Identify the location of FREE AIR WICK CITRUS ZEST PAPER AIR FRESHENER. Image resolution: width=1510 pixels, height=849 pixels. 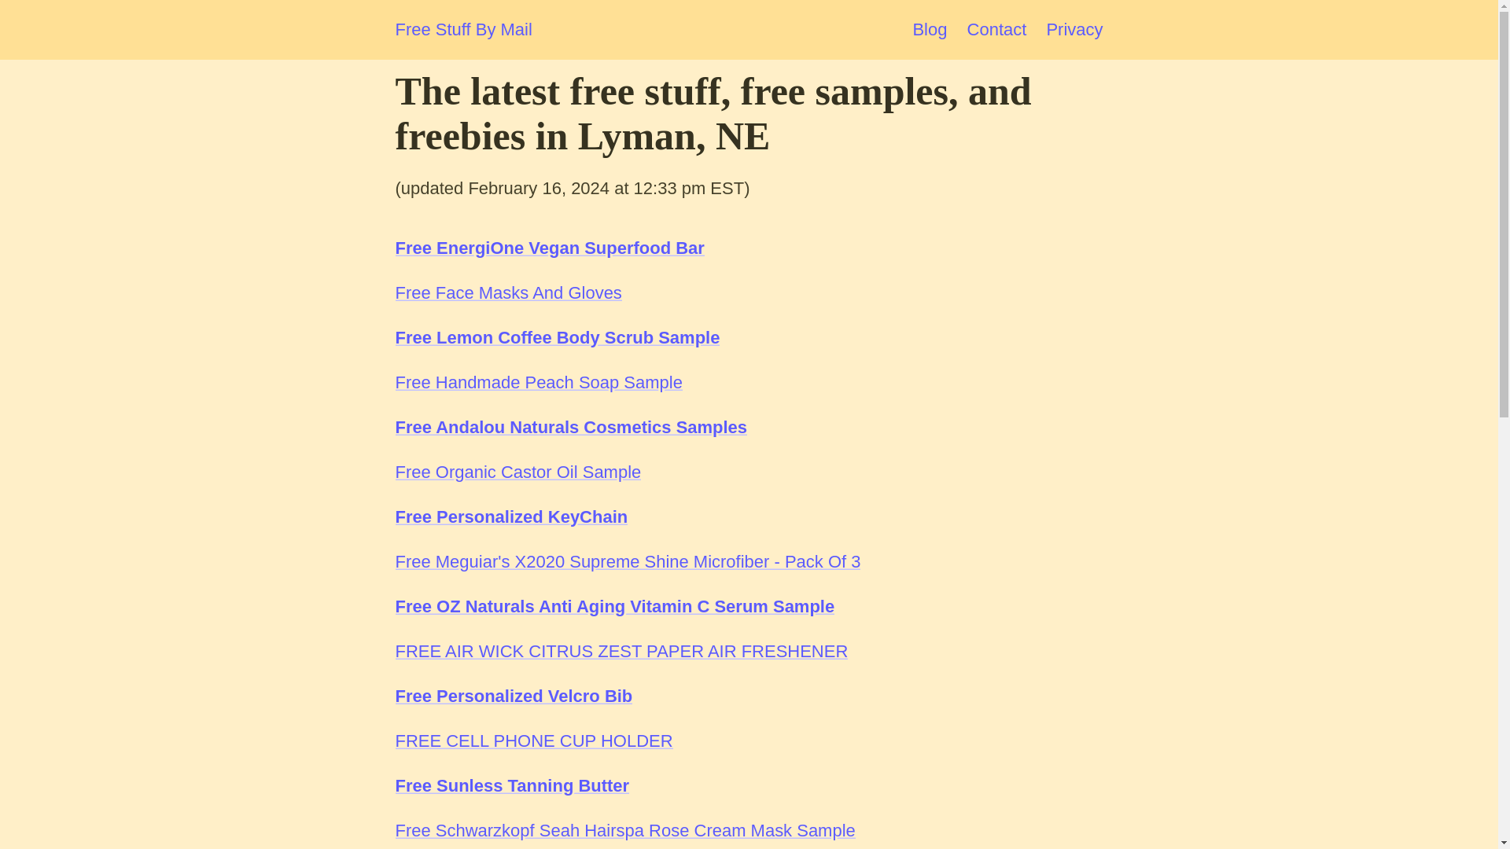
(621, 651).